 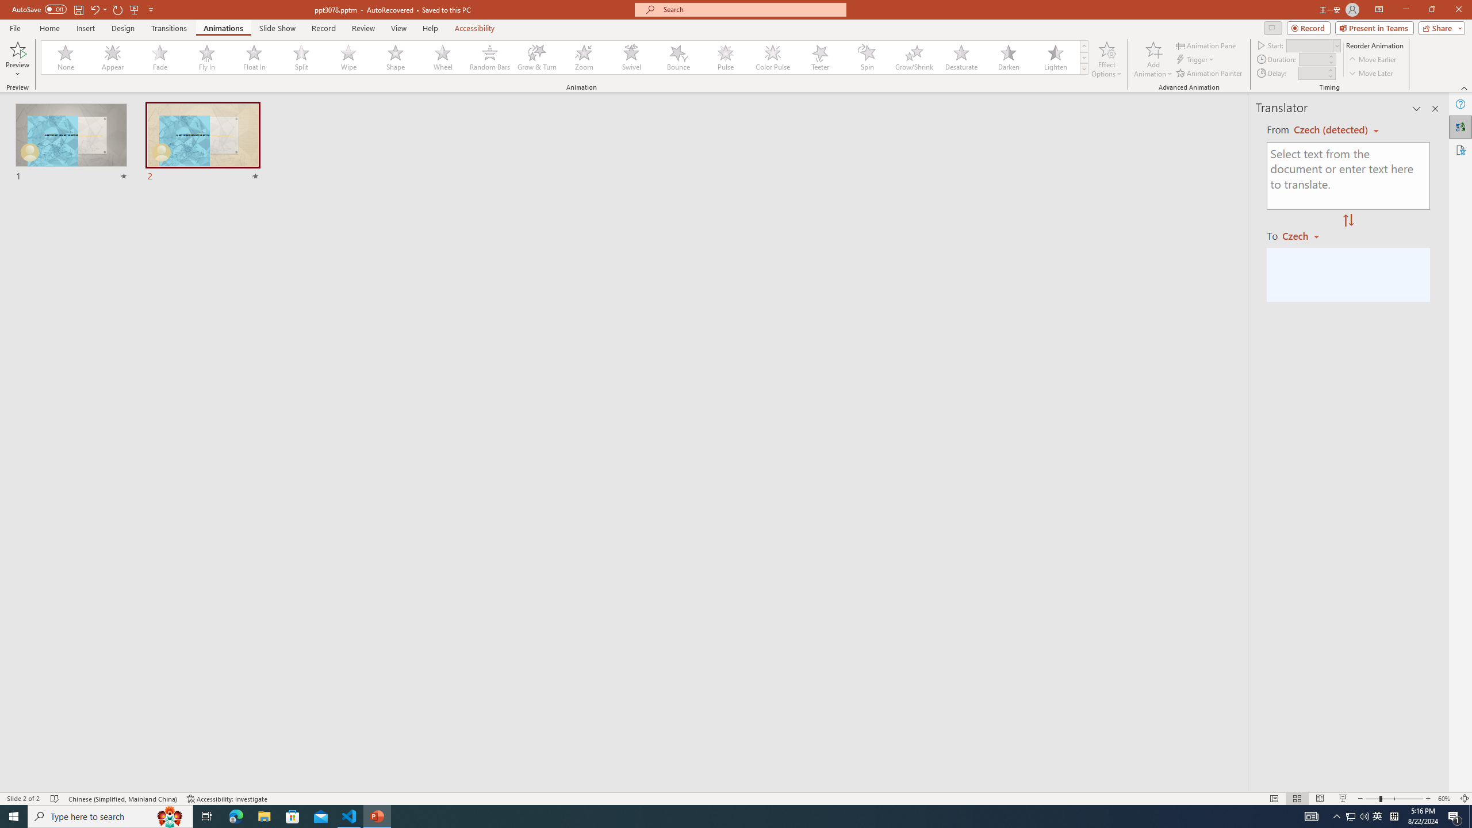 What do you see at coordinates (1329, 70) in the screenshot?
I see `More` at bounding box center [1329, 70].